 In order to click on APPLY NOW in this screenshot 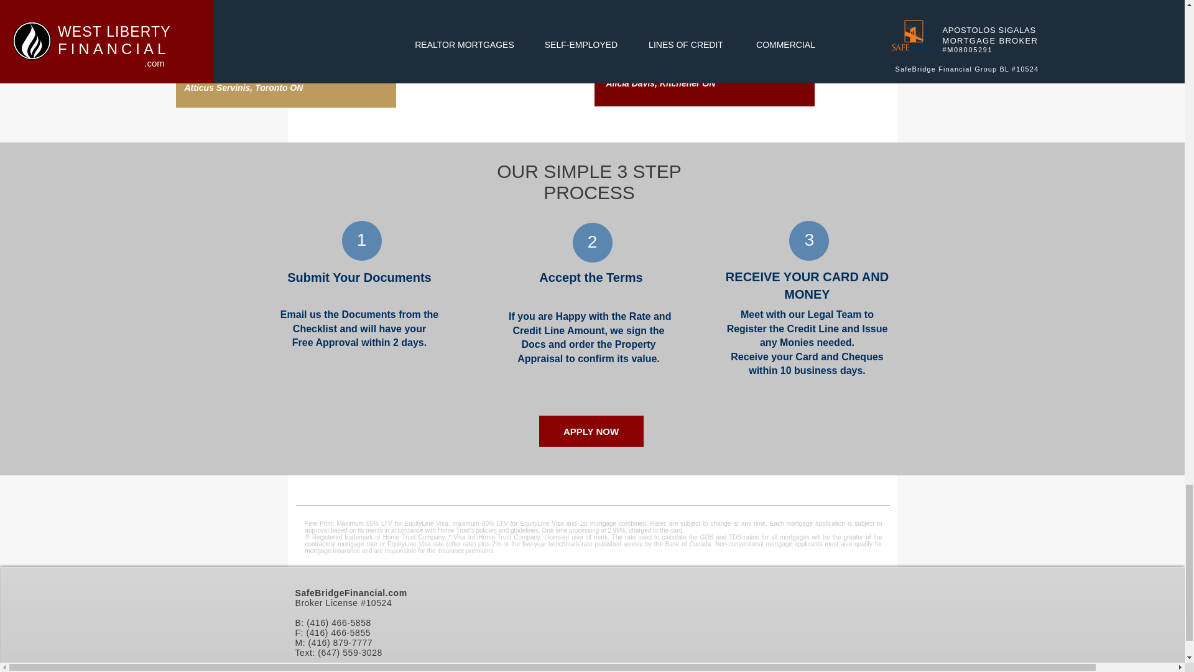, I will do `click(591, 431)`.